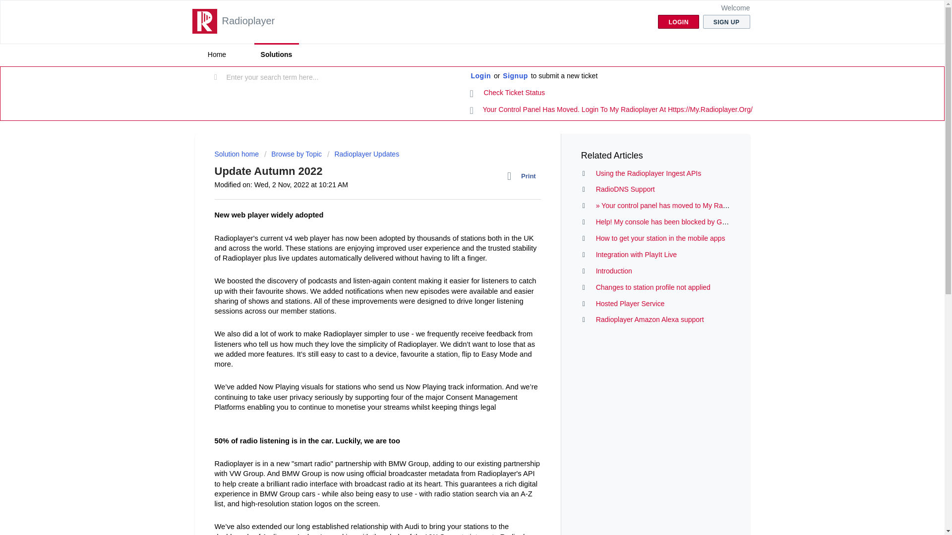 Image resolution: width=952 pixels, height=535 pixels. Describe the element at coordinates (660, 238) in the screenshot. I see `How to get your station in the mobile apps` at that location.